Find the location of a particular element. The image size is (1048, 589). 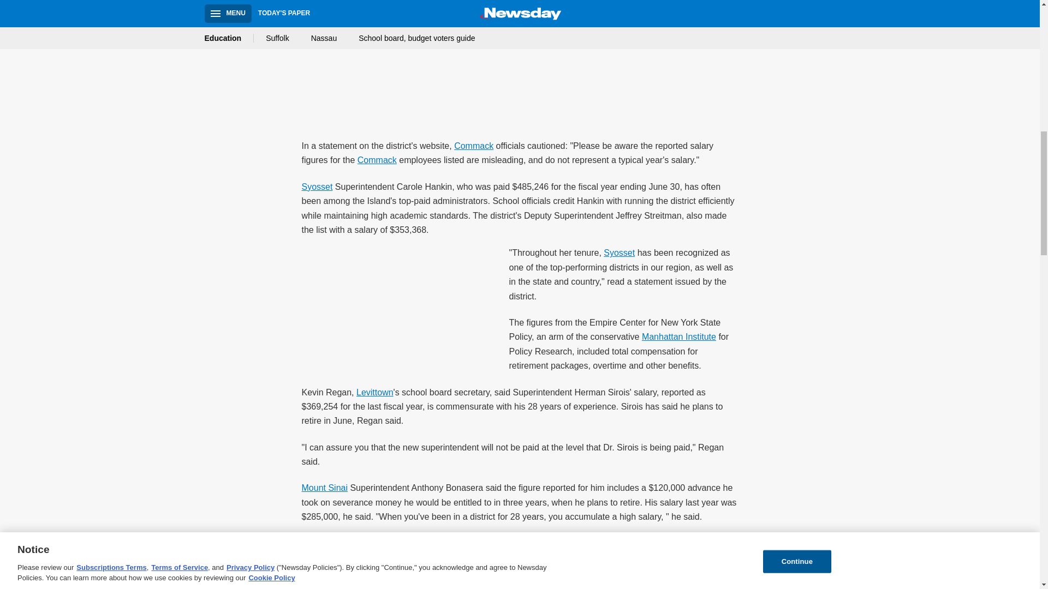

Commack is located at coordinates (474, 146).